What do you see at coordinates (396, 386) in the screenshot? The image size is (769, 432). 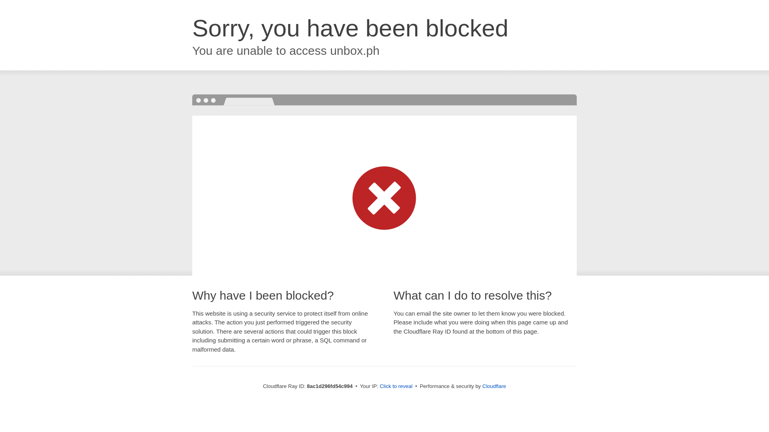 I see `Click to reveal` at bounding box center [396, 386].